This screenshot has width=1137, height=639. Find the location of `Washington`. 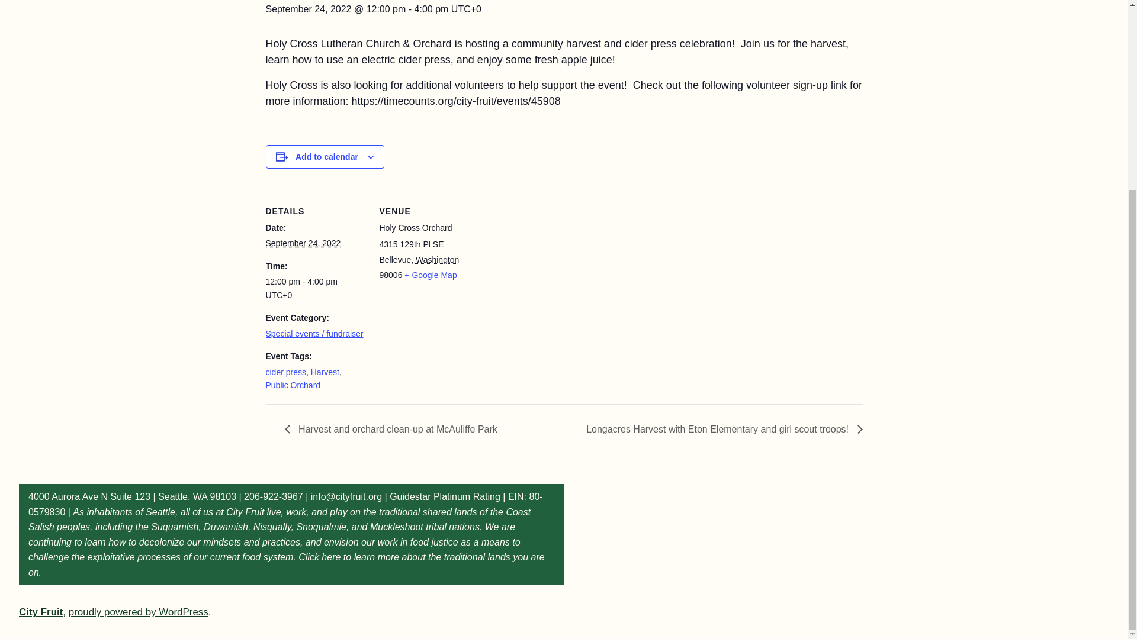

Washington is located at coordinates (437, 259).